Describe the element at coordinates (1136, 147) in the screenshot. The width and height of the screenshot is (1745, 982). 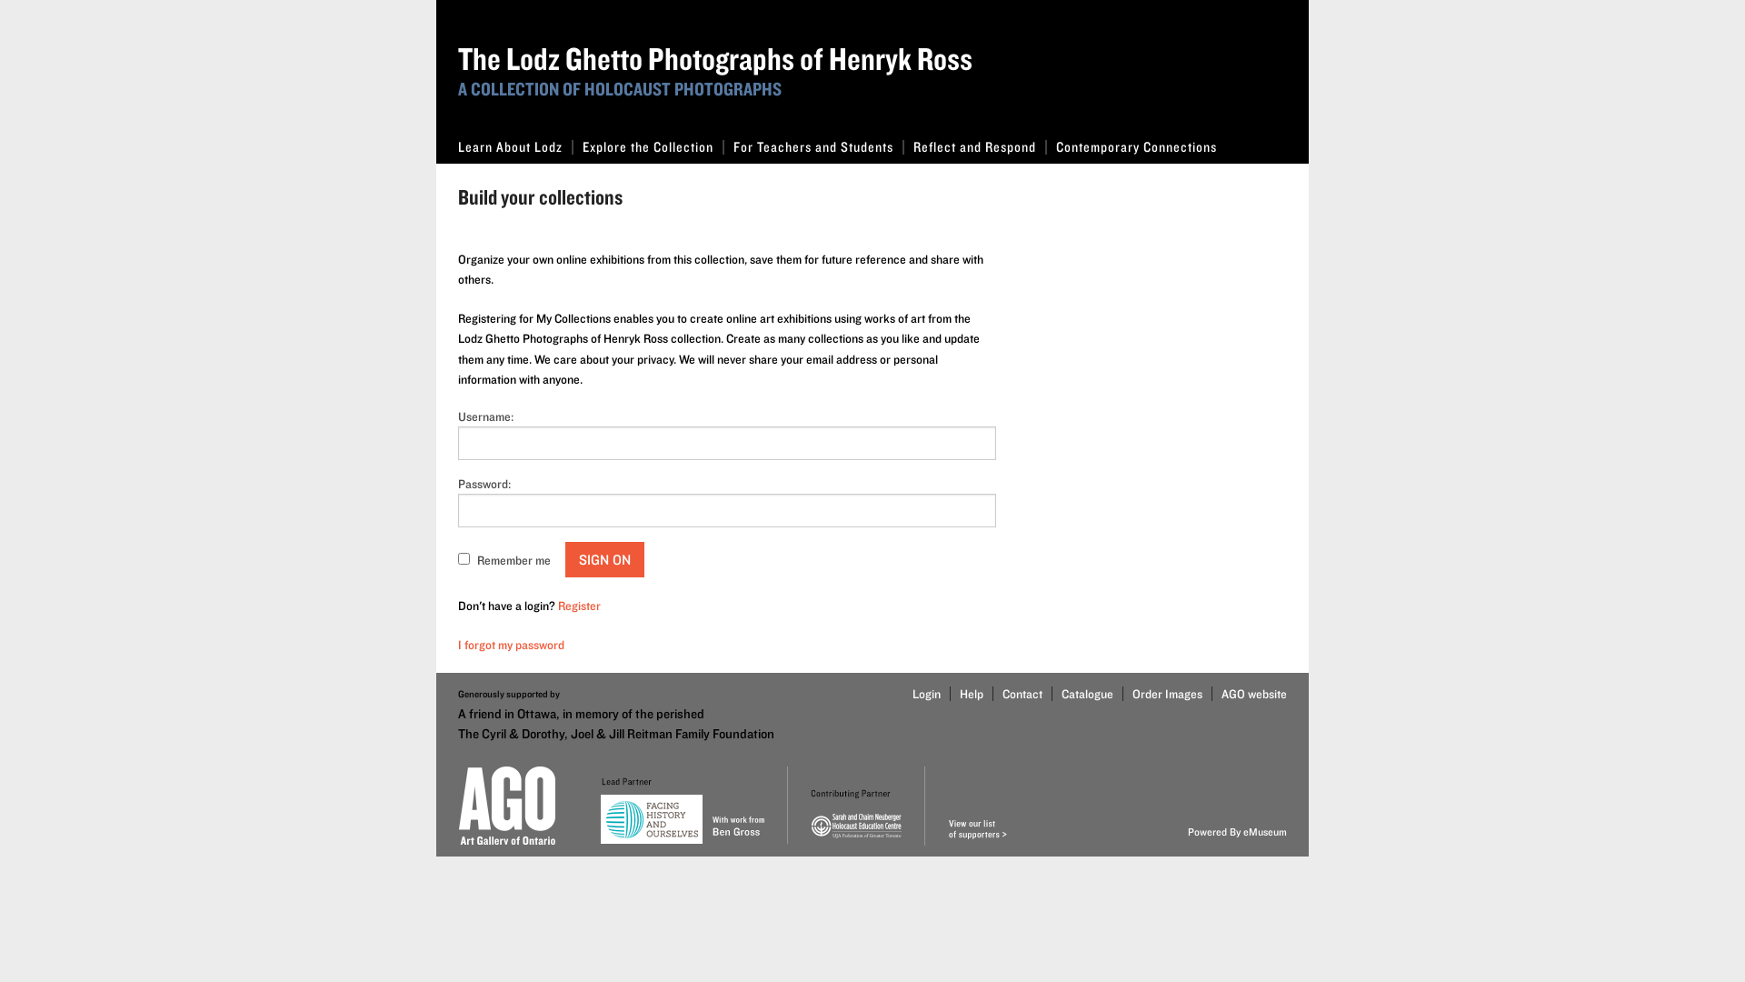
I see `Contemporary Connections` at that location.